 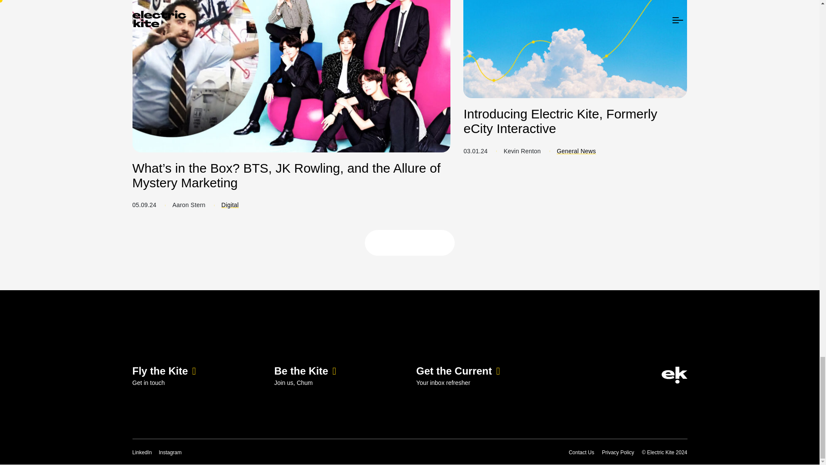 What do you see at coordinates (170, 453) in the screenshot?
I see `Instagram` at bounding box center [170, 453].